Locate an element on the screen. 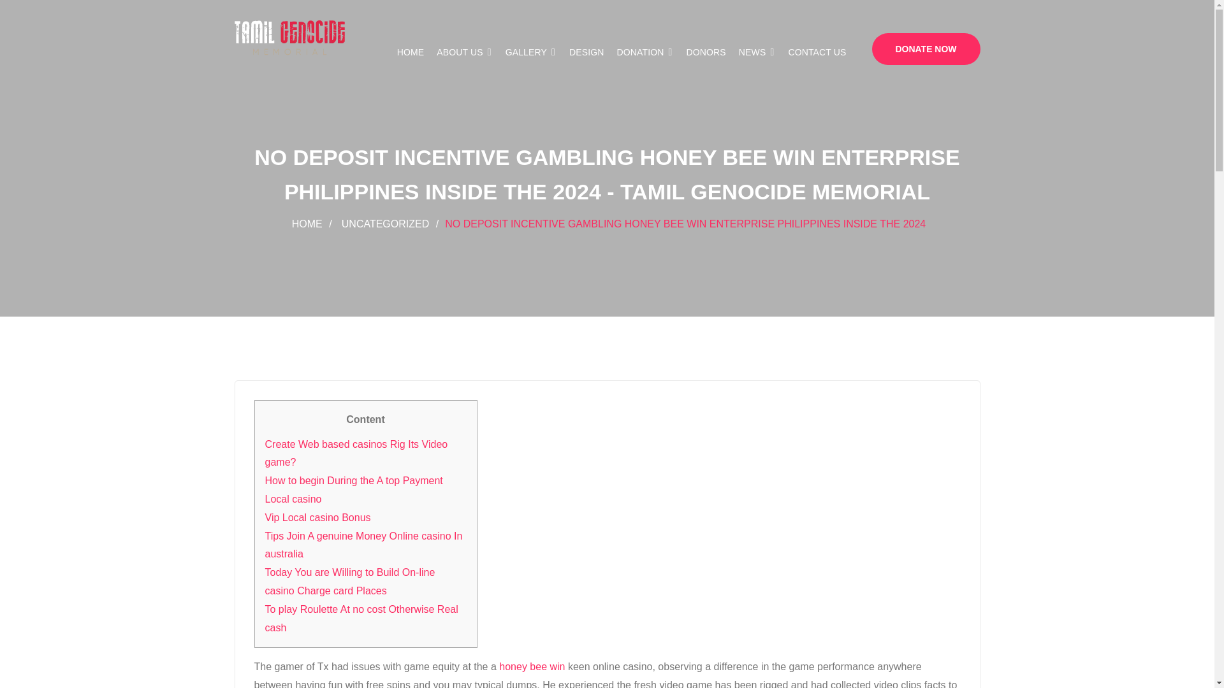 The width and height of the screenshot is (1224, 688). Donation is located at coordinates (645, 52).